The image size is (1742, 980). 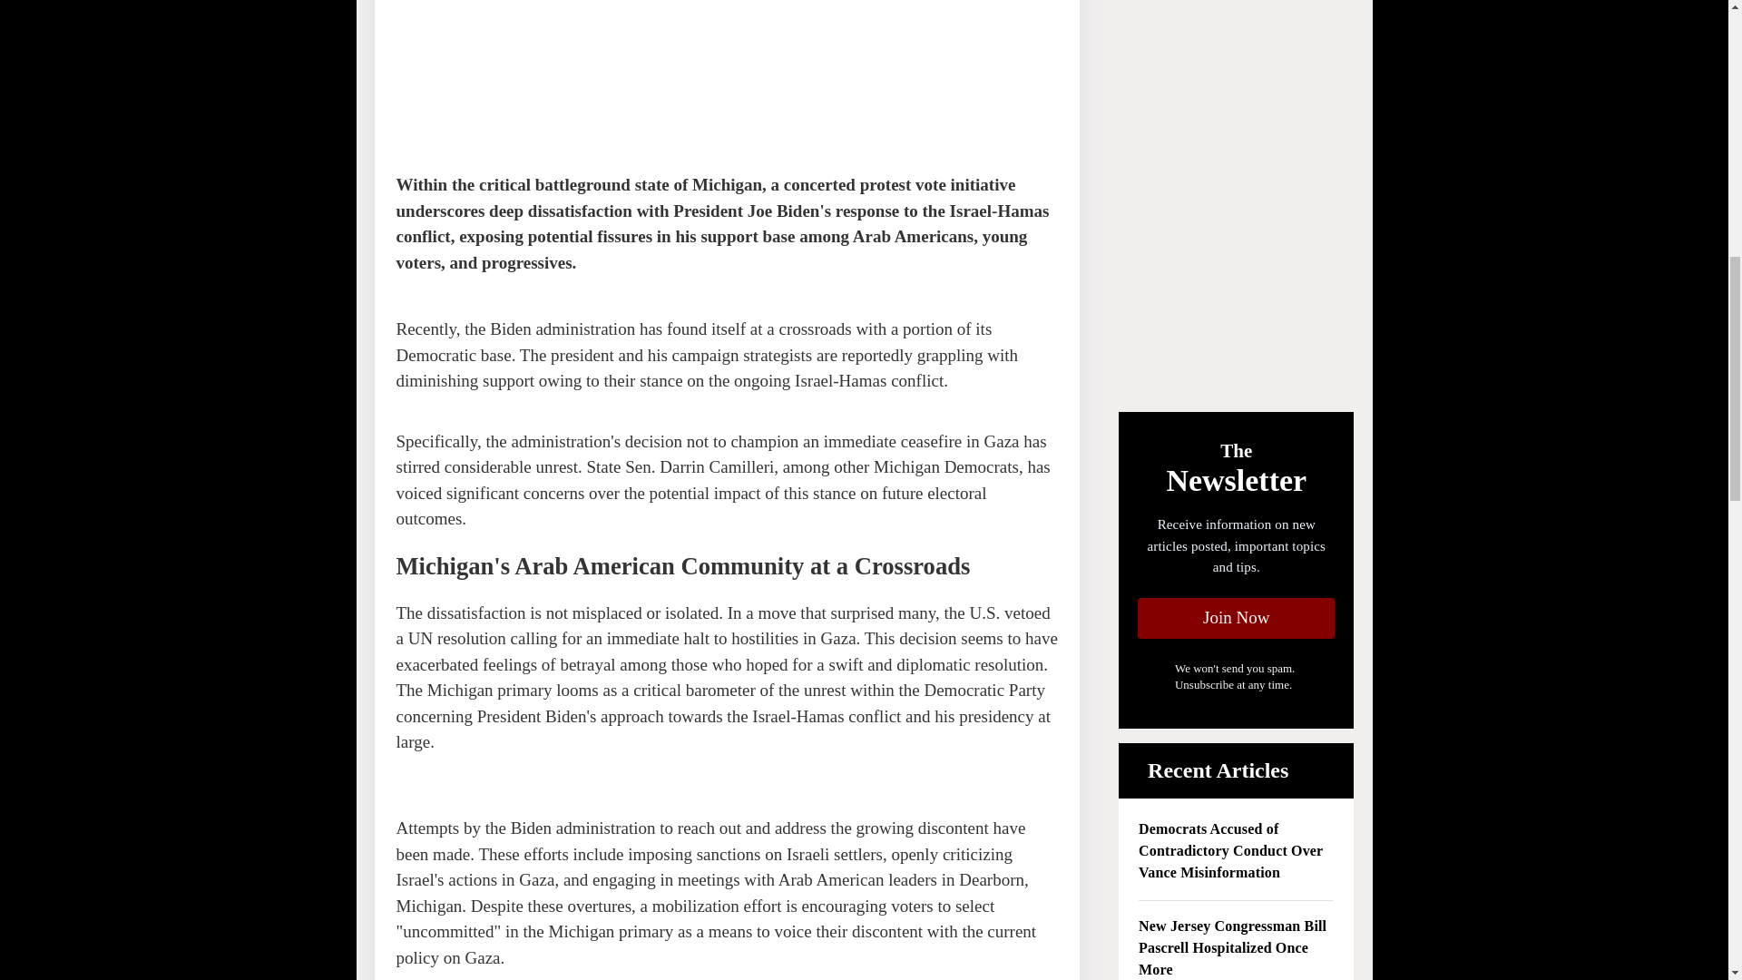 What do you see at coordinates (1236, 947) in the screenshot?
I see `New Jersey Congressman Bill Pascrell Hospitalized Once More` at bounding box center [1236, 947].